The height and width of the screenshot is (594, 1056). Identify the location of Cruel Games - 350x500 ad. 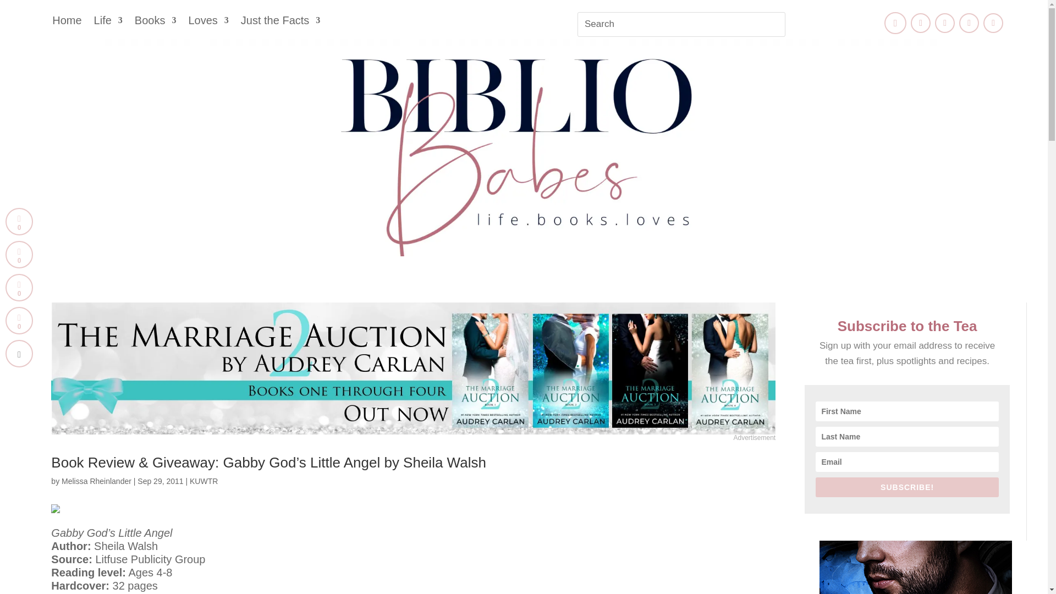
(915, 567).